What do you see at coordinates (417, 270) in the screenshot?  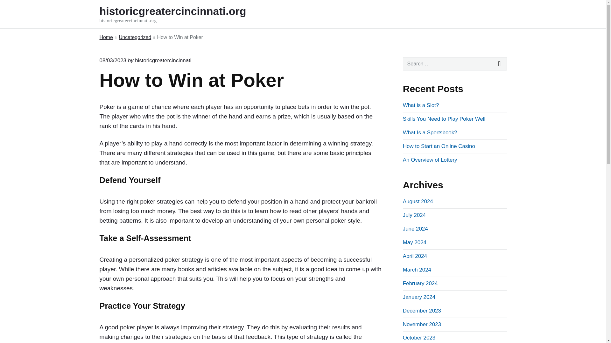 I see `March 2024` at bounding box center [417, 270].